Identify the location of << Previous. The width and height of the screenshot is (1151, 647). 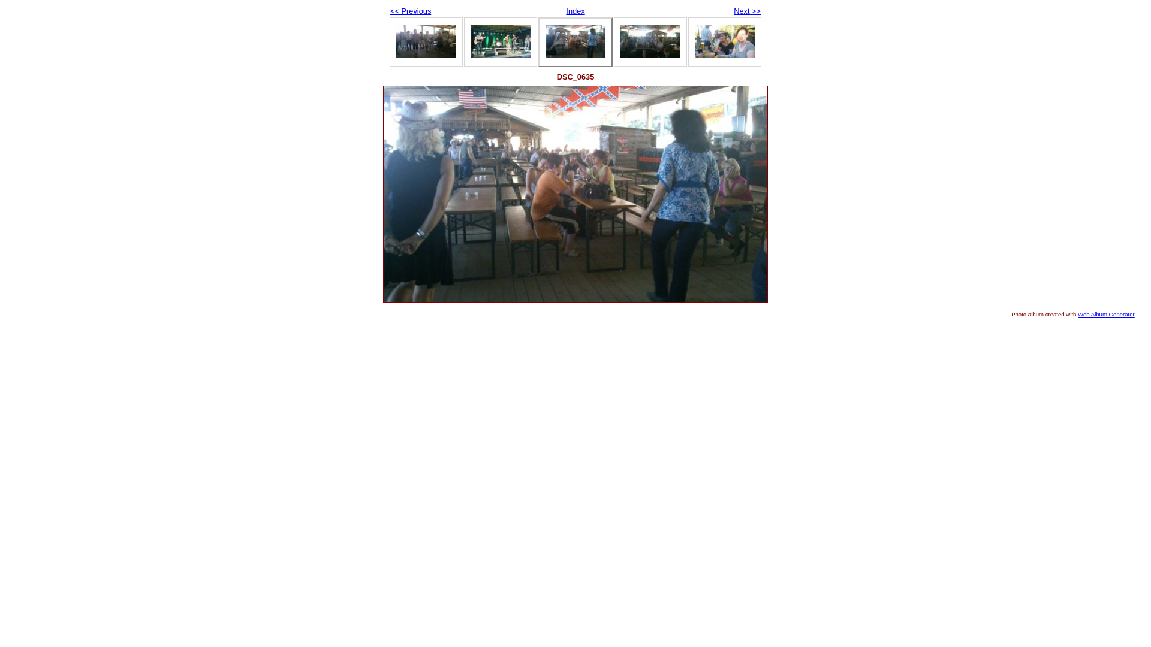
(411, 11).